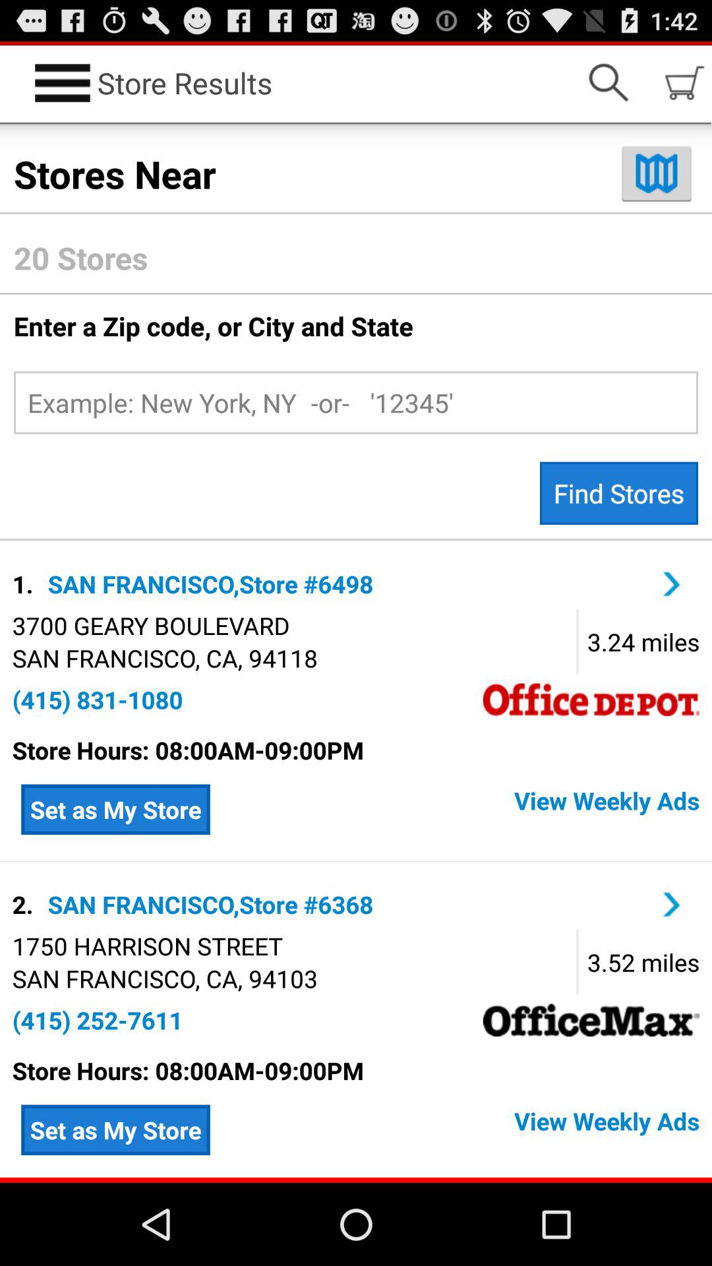  What do you see at coordinates (657, 173) in the screenshot?
I see `open a map` at bounding box center [657, 173].